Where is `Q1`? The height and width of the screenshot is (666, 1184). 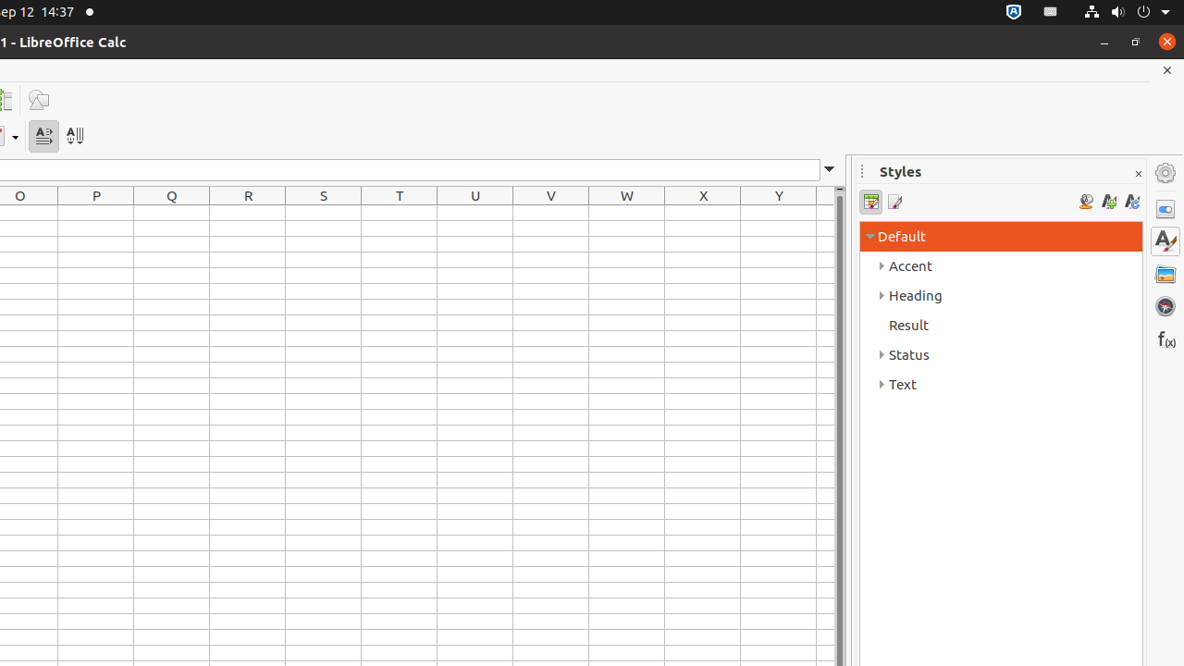
Q1 is located at coordinates (172, 213).